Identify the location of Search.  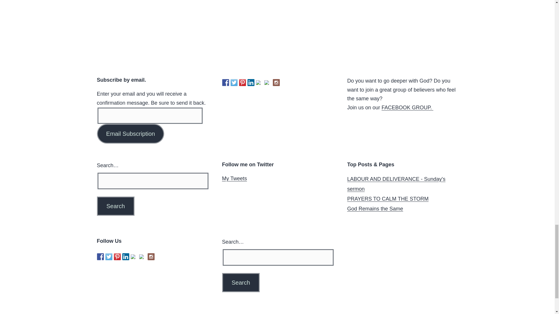
(115, 206).